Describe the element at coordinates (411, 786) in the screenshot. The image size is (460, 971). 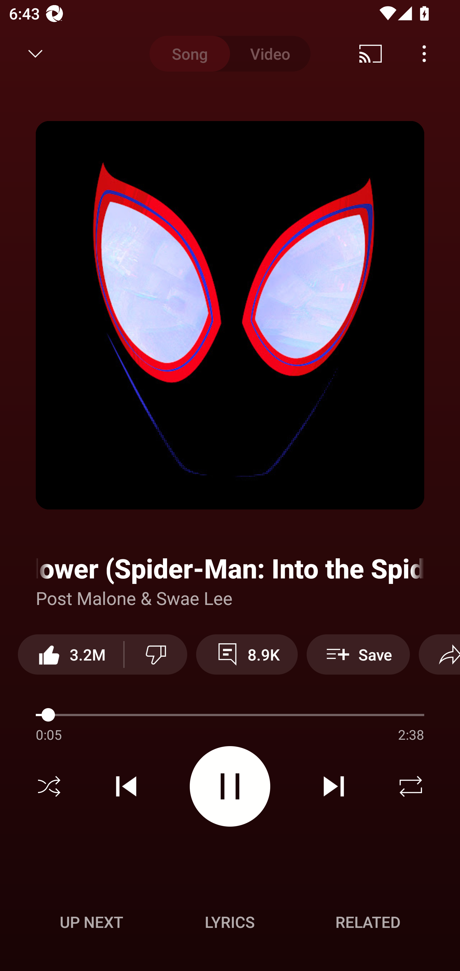
I see `Repeat off` at that location.